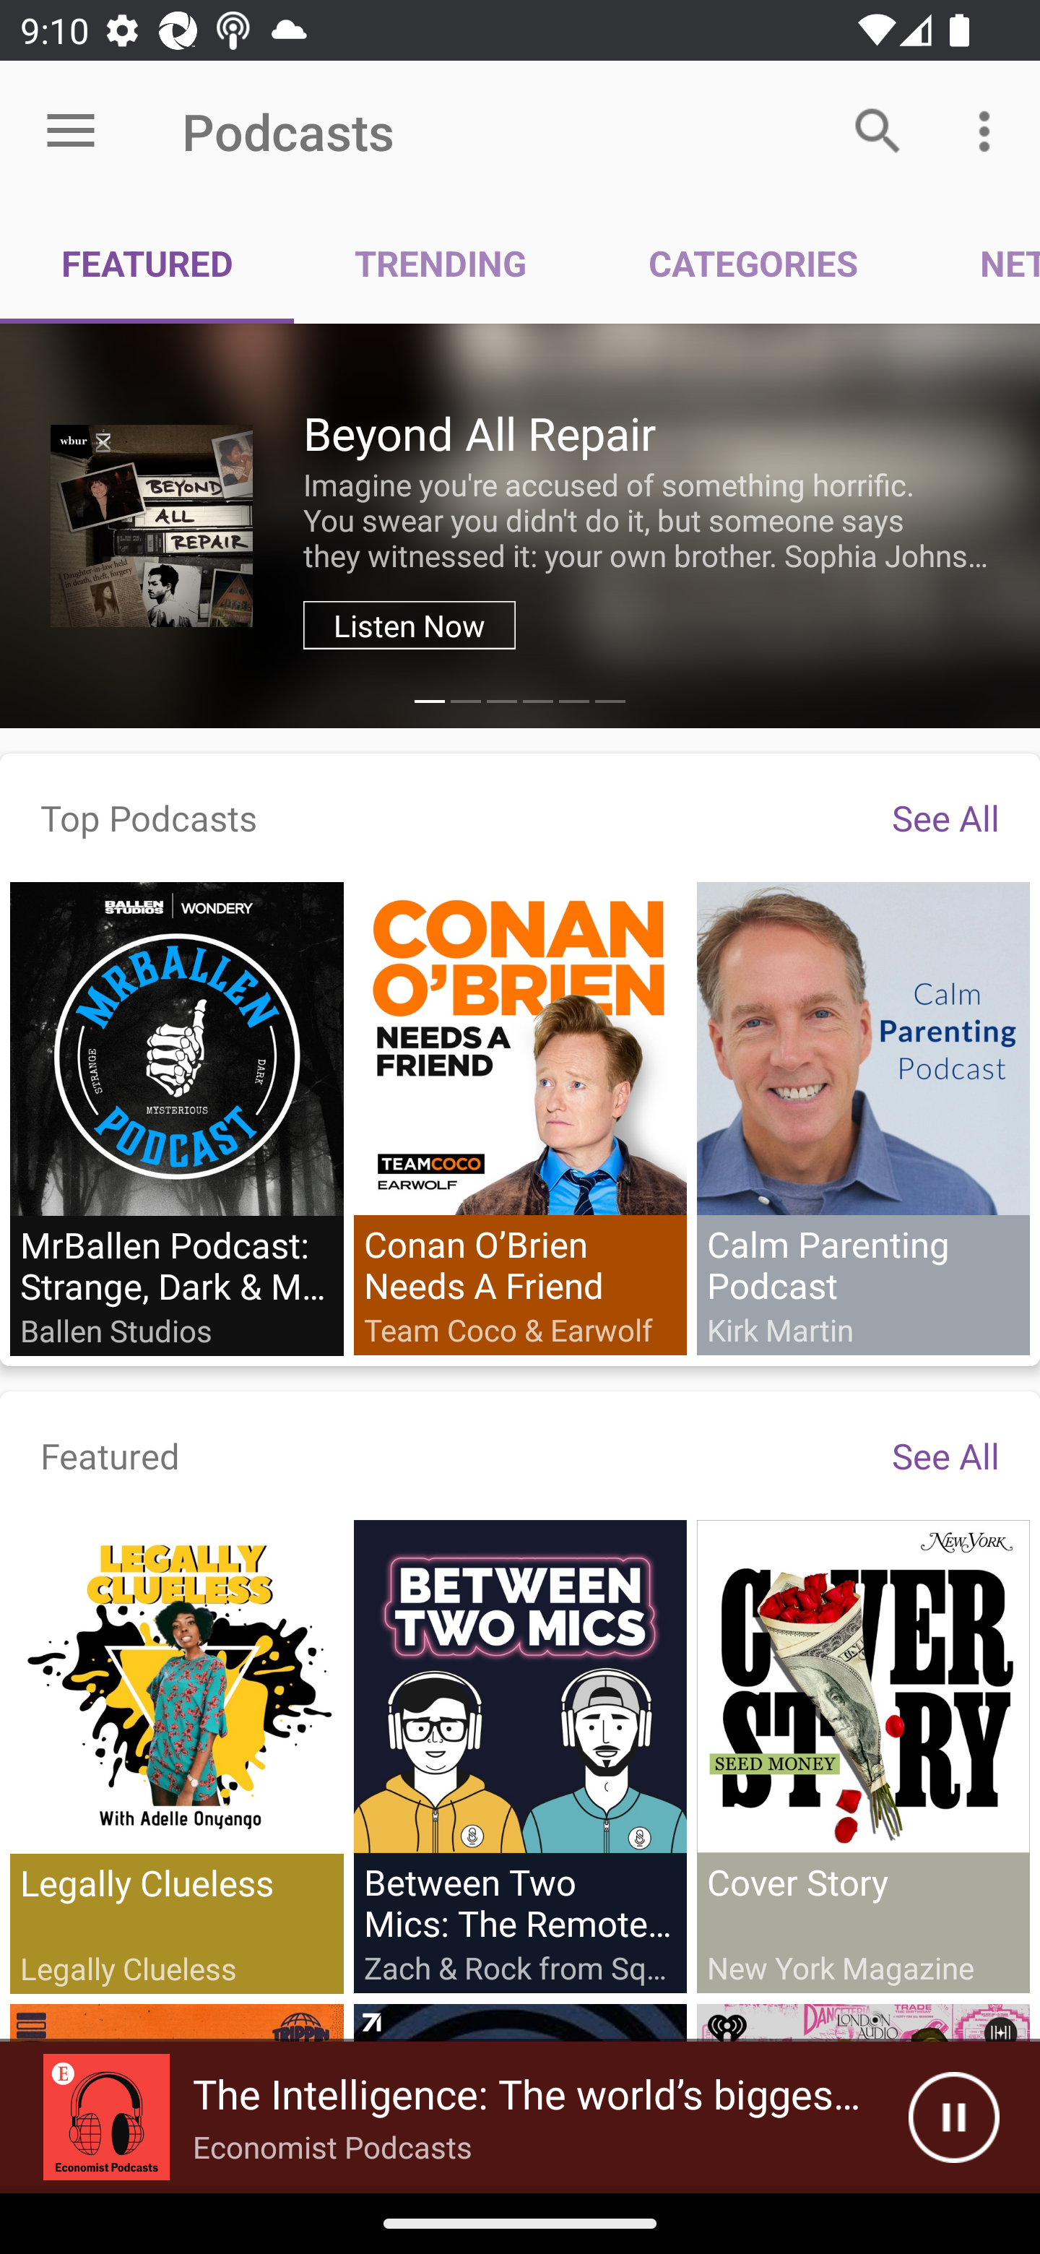 This screenshot has height=2254, width=1040. I want to click on Open menu, so click(71, 131).